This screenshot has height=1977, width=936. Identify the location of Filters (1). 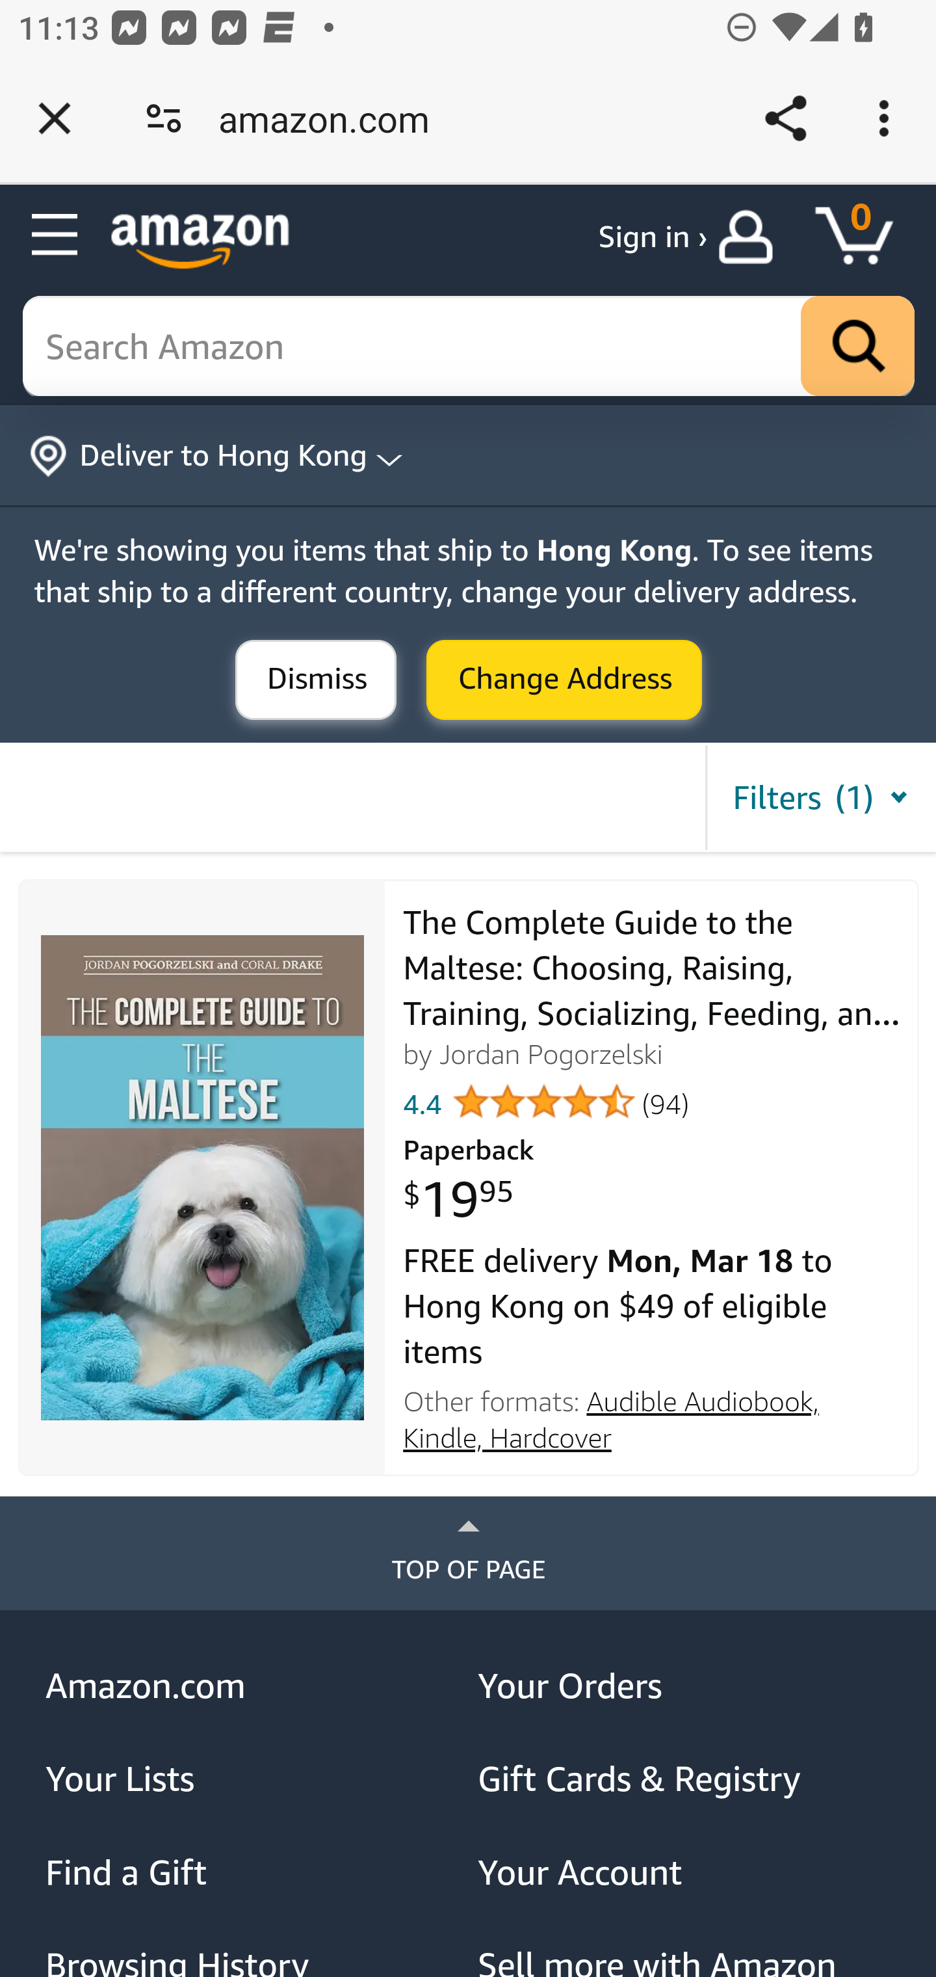
(820, 797).